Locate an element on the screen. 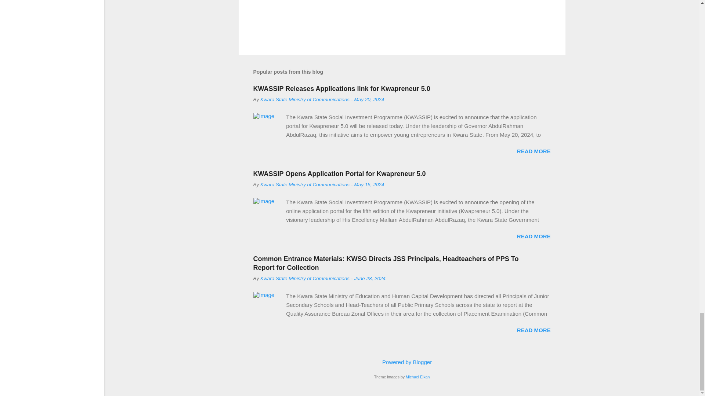 The height and width of the screenshot is (396, 705). Powered by Blogger is located at coordinates (402, 362).